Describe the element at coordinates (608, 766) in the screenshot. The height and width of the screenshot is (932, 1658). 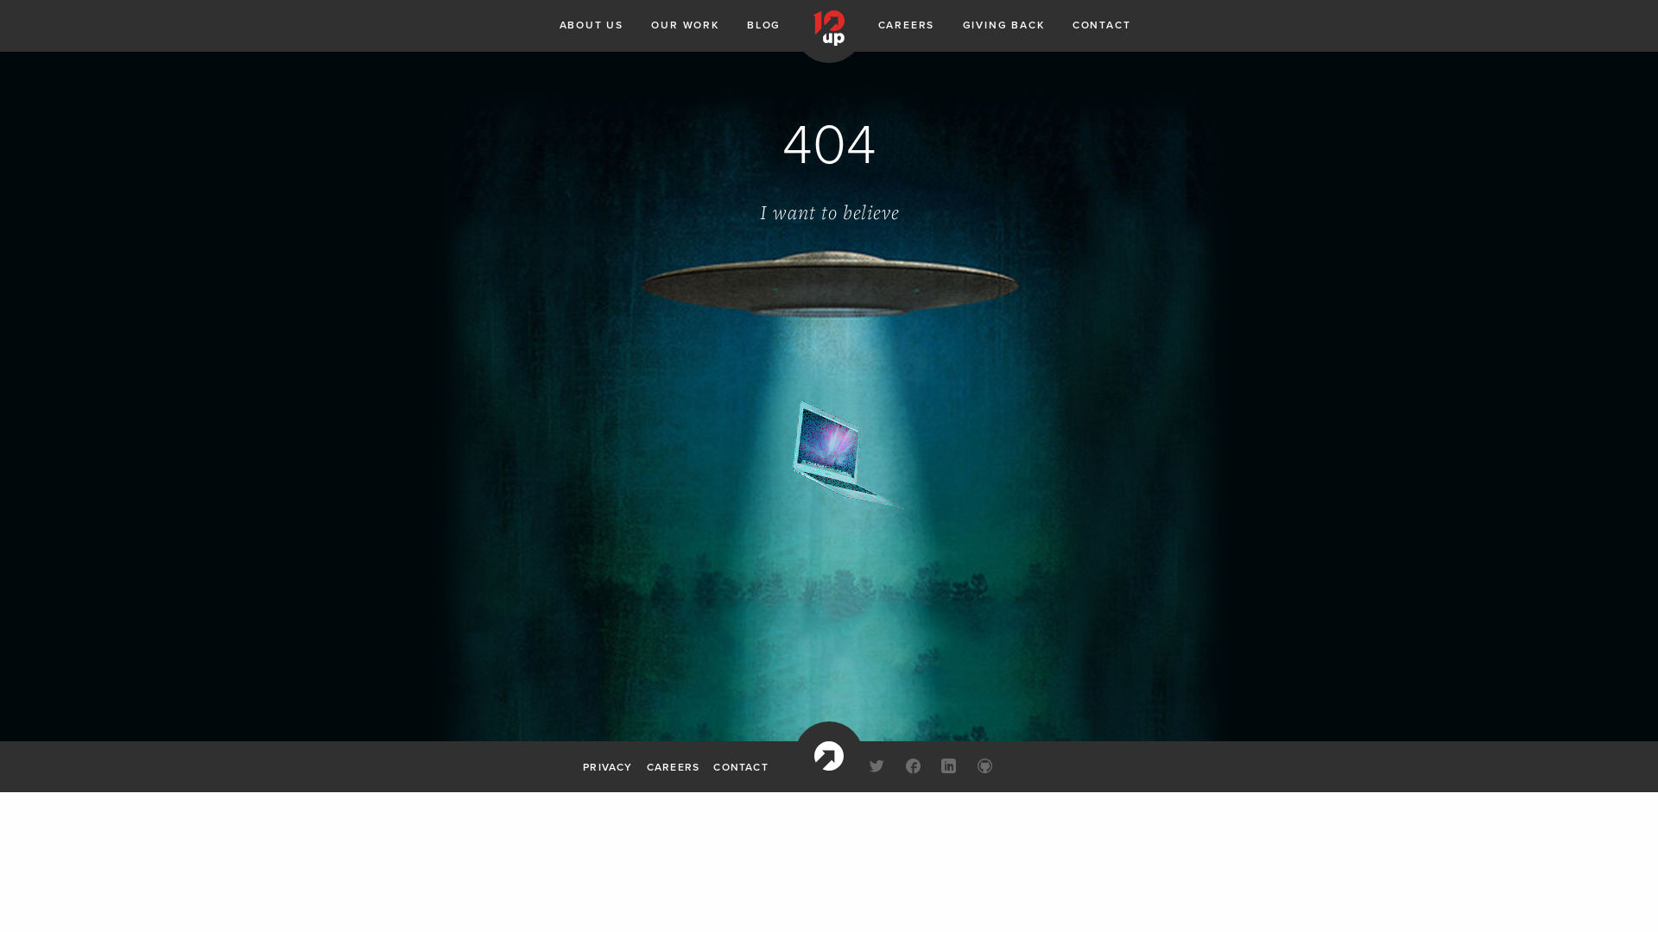
I see `PRIVACY` at that location.